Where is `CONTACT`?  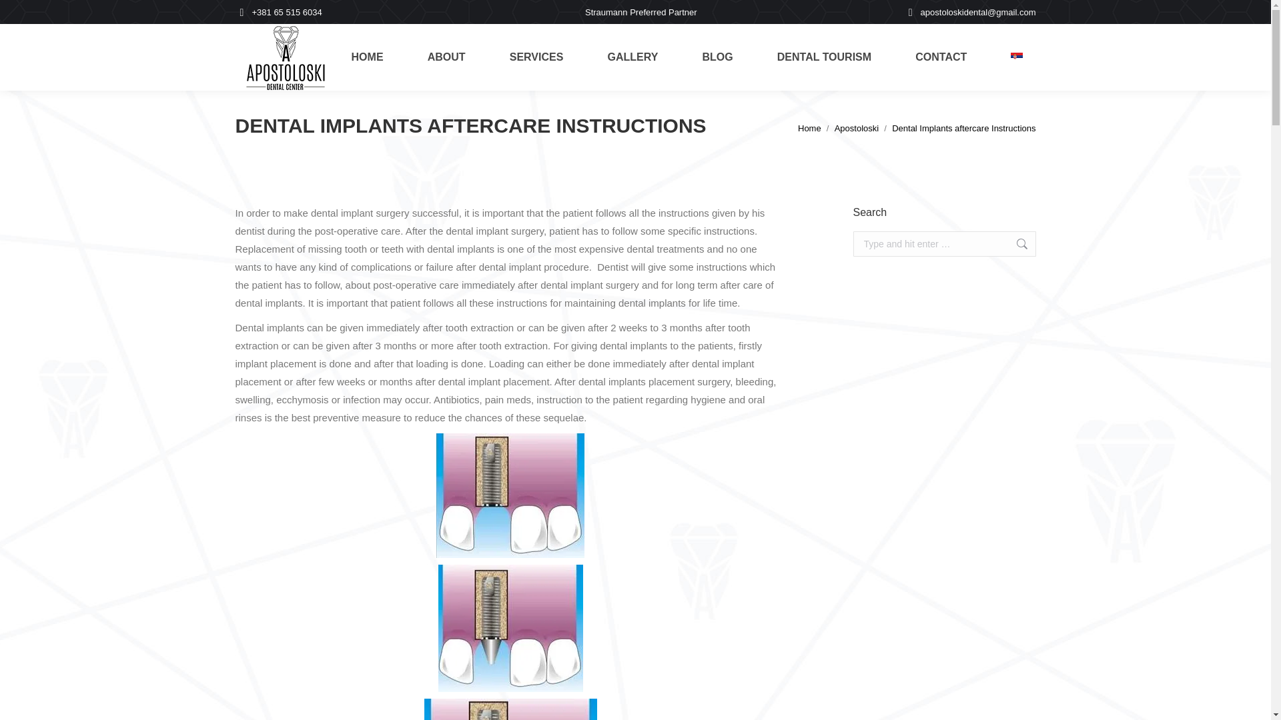 CONTACT is located at coordinates (941, 57).